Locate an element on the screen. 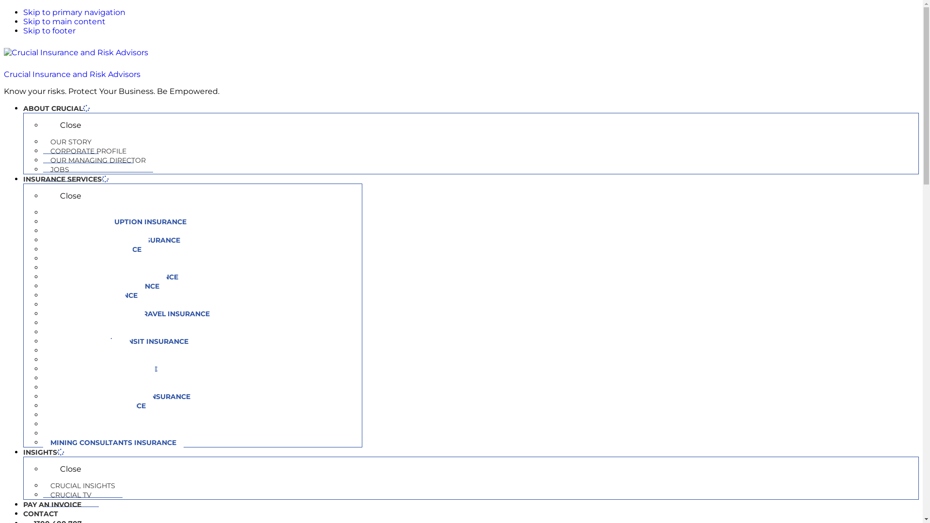  PAY AN INVOICE is located at coordinates (52, 505).